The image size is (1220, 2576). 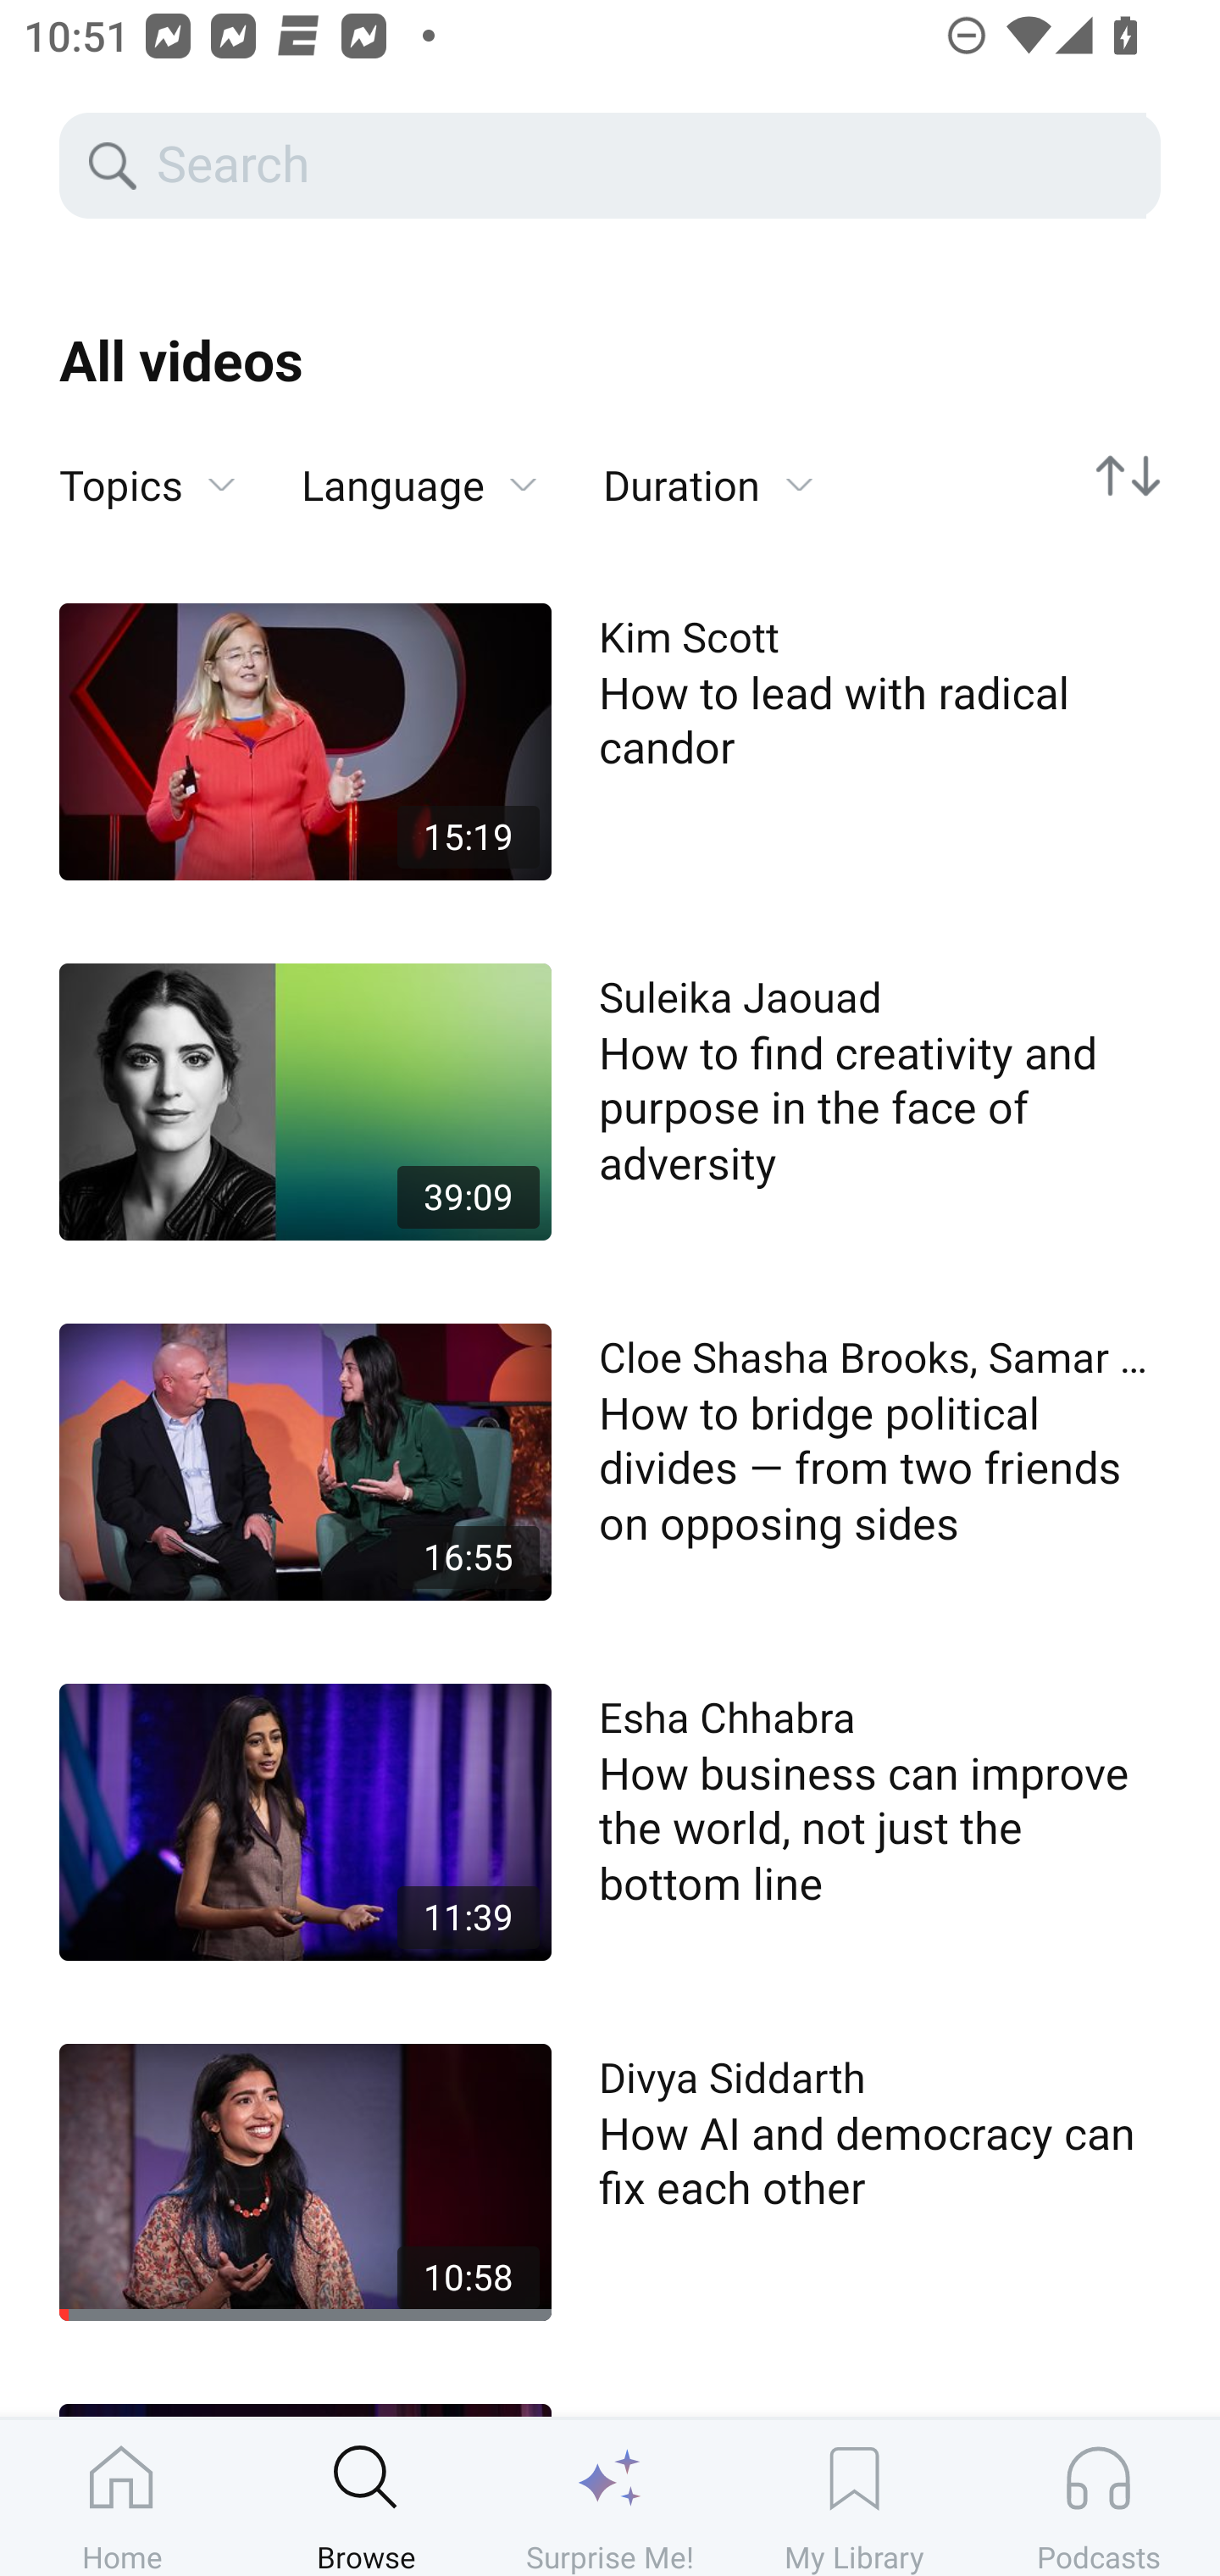 I want to click on Browse, so click(x=366, y=2497).